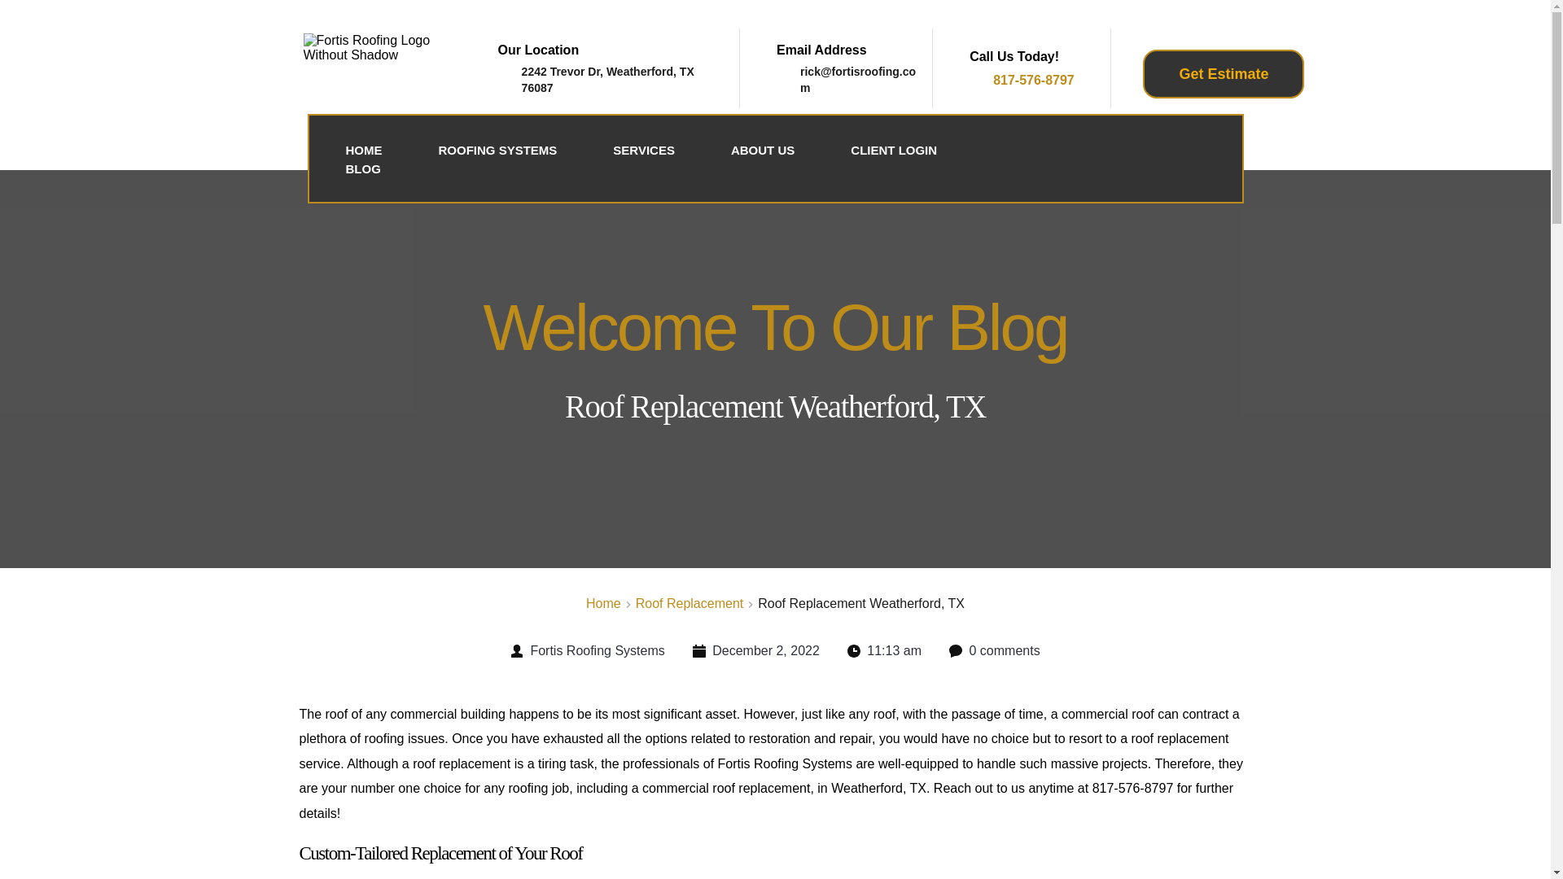  I want to click on ABOUT US, so click(762, 150).